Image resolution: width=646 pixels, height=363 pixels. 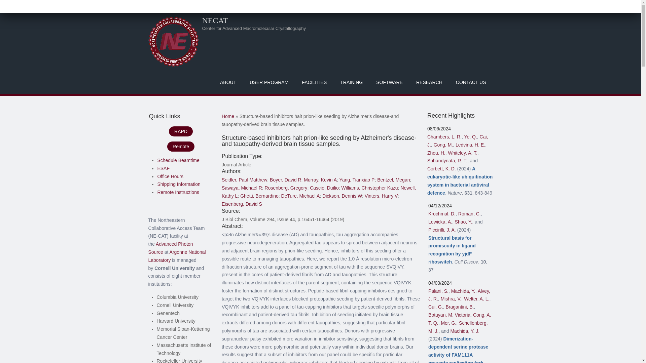 I want to click on USER PROGRAM, so click(x=269, y=82).